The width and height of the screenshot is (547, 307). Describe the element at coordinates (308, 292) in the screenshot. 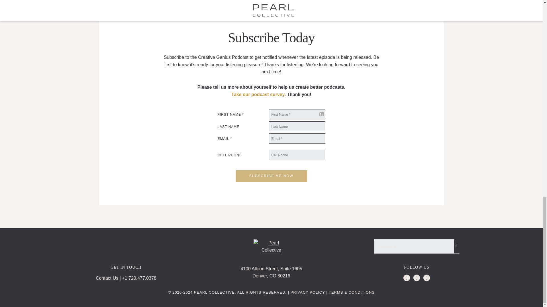

I see `PRIVACY POLICY` at that location.